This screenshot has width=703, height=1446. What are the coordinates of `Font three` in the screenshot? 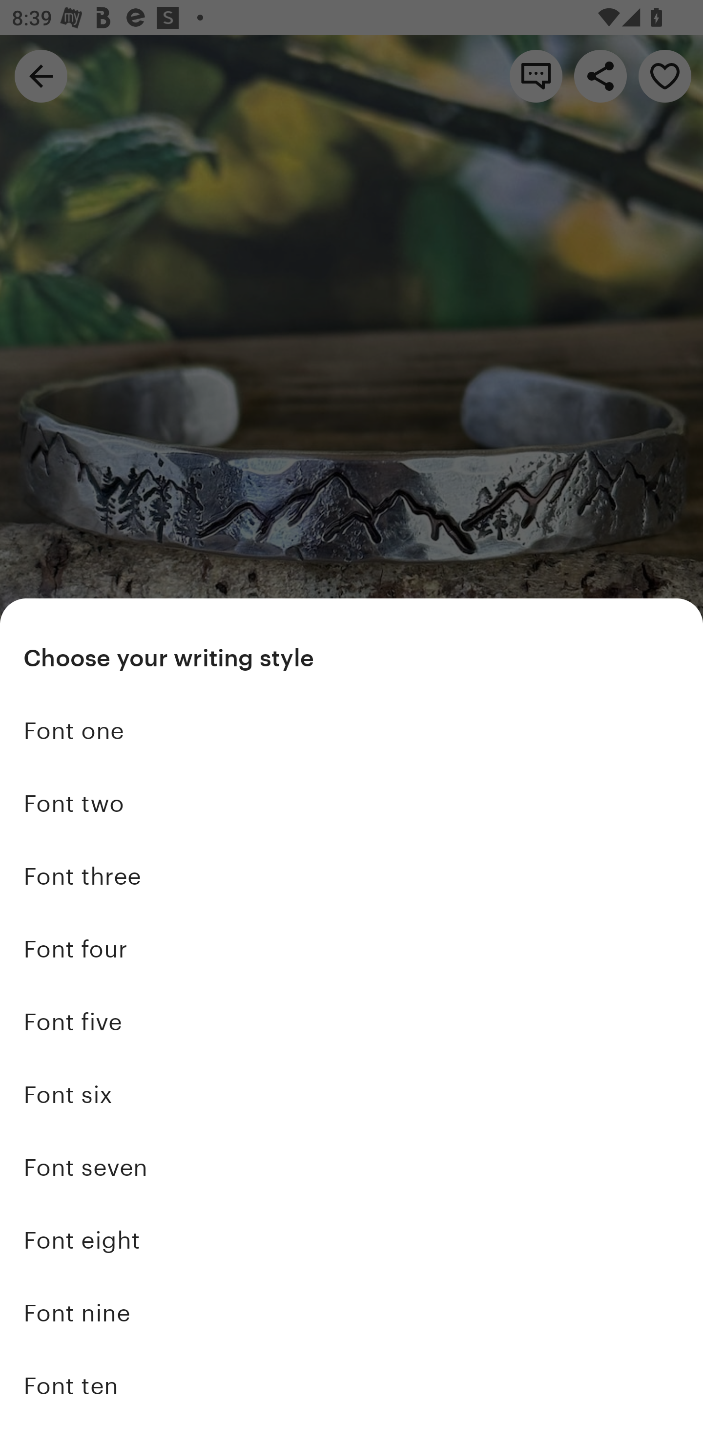 It's located at (351, 876).